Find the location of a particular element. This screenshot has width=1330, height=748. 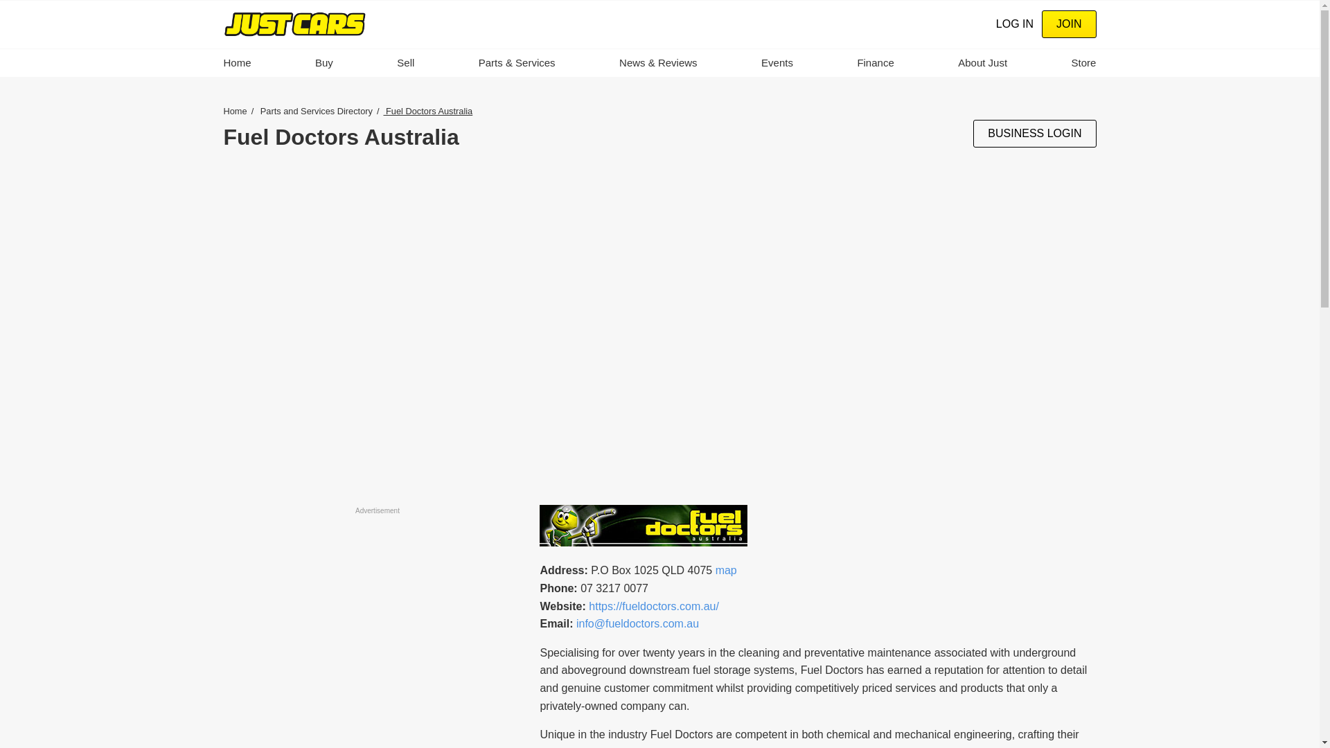

JOIN is located at coordinates (1068, 24).